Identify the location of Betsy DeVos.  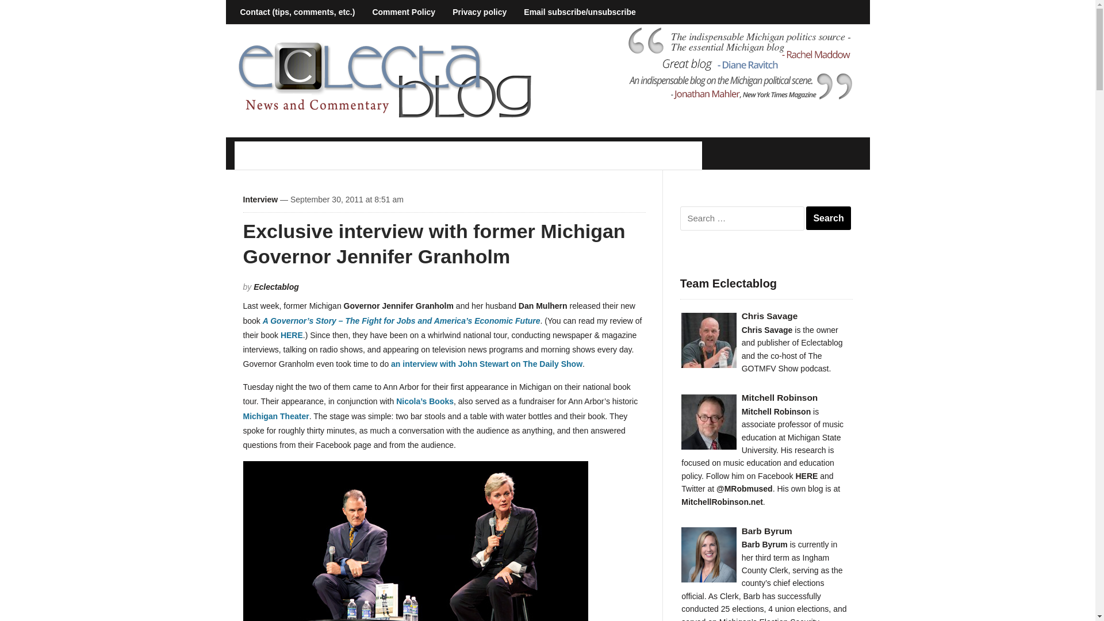
(274, 155).